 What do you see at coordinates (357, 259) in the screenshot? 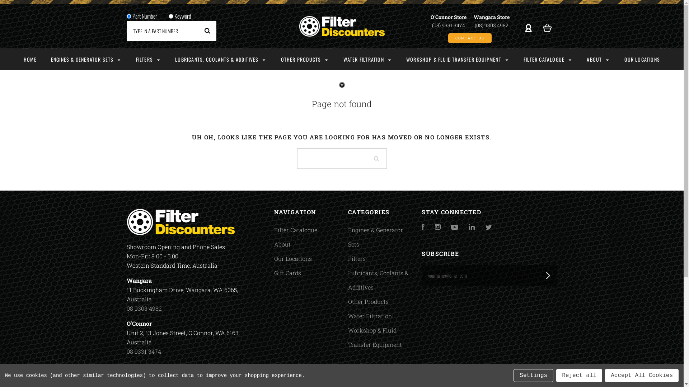
I see `Filters` at bounding box center [357, 259].